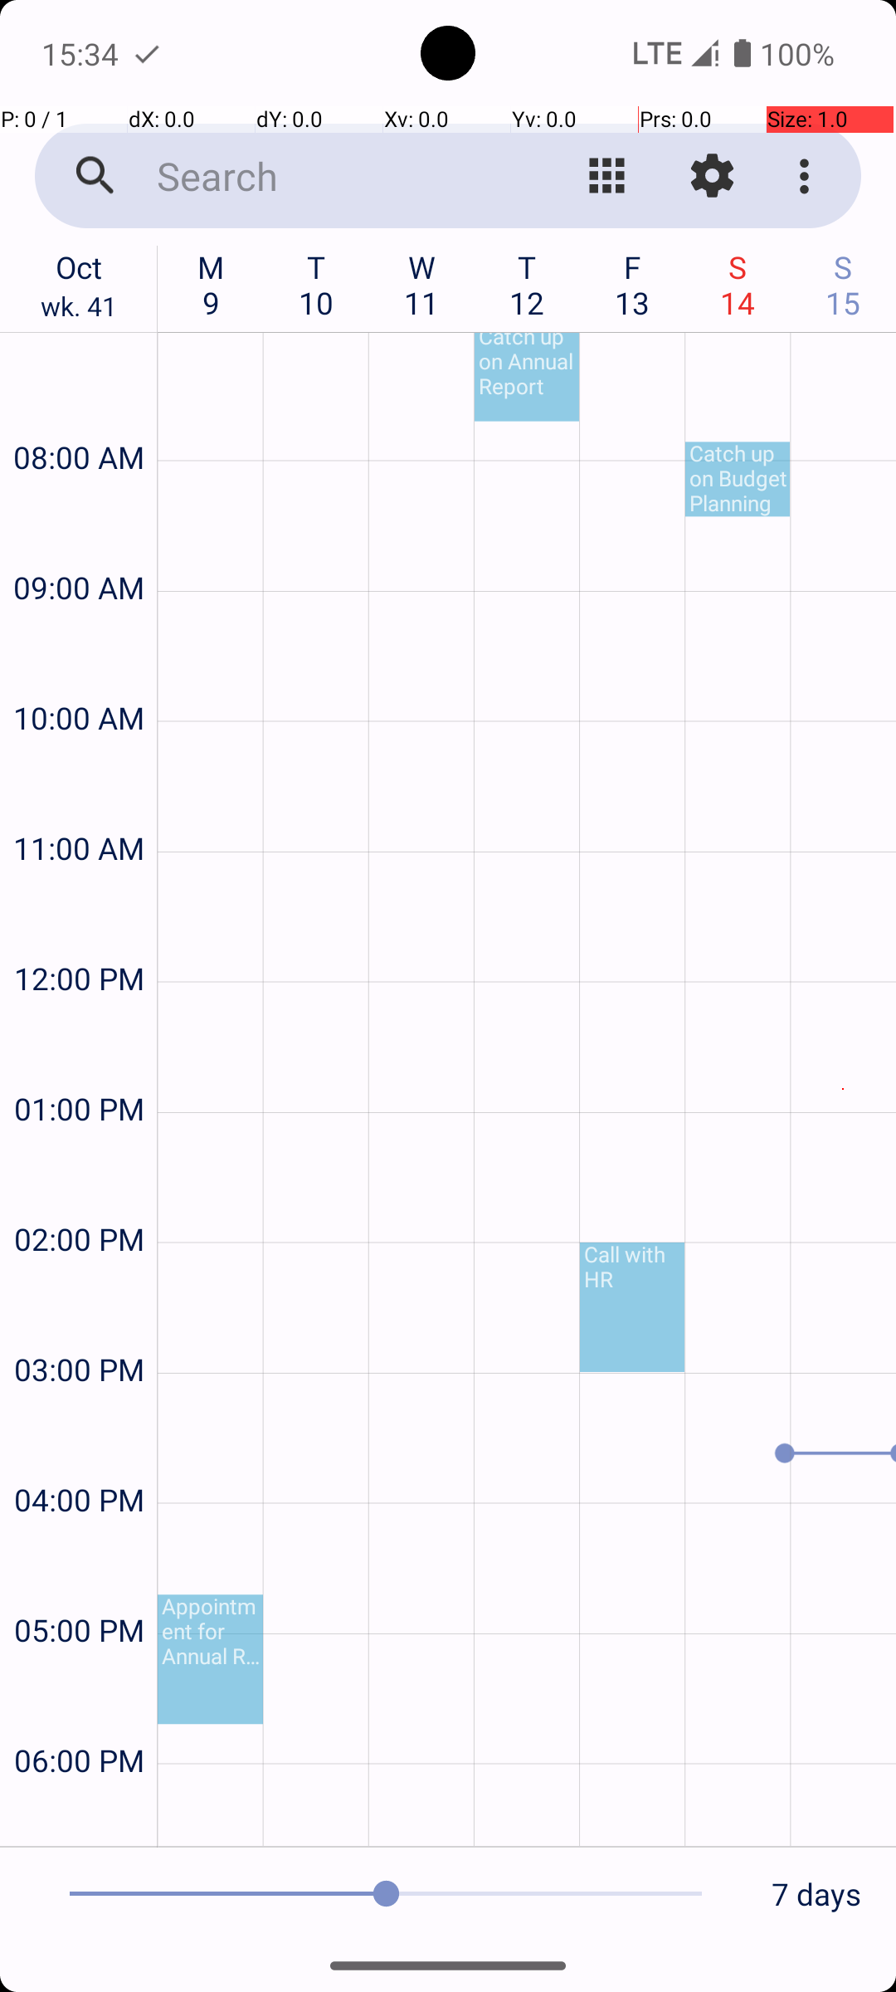 This screenshot has width=896, height=1992. I want to click on 05:00 PM, so click(79, 1585).